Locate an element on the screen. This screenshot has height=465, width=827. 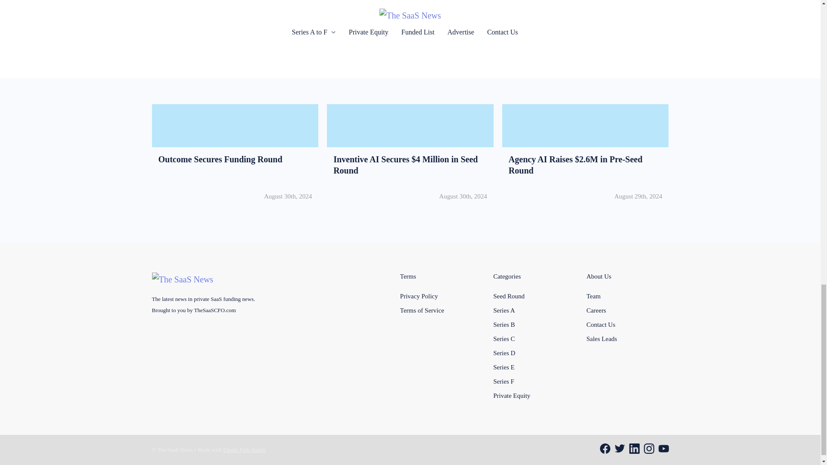
Series D is located at coordinates (504, 353).